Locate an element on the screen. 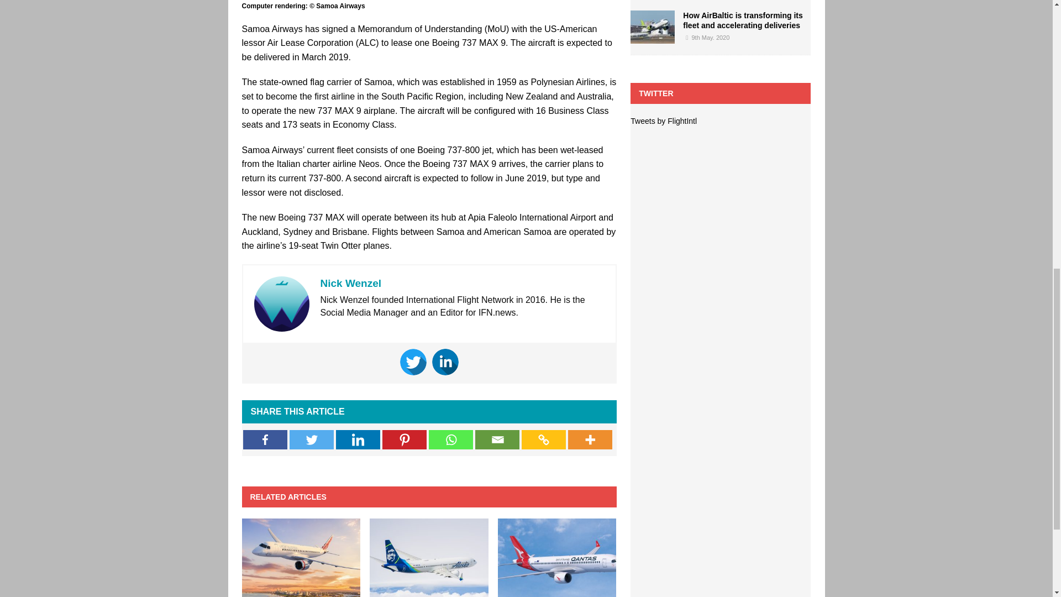  Twitter is located at coordinates (413, 362).